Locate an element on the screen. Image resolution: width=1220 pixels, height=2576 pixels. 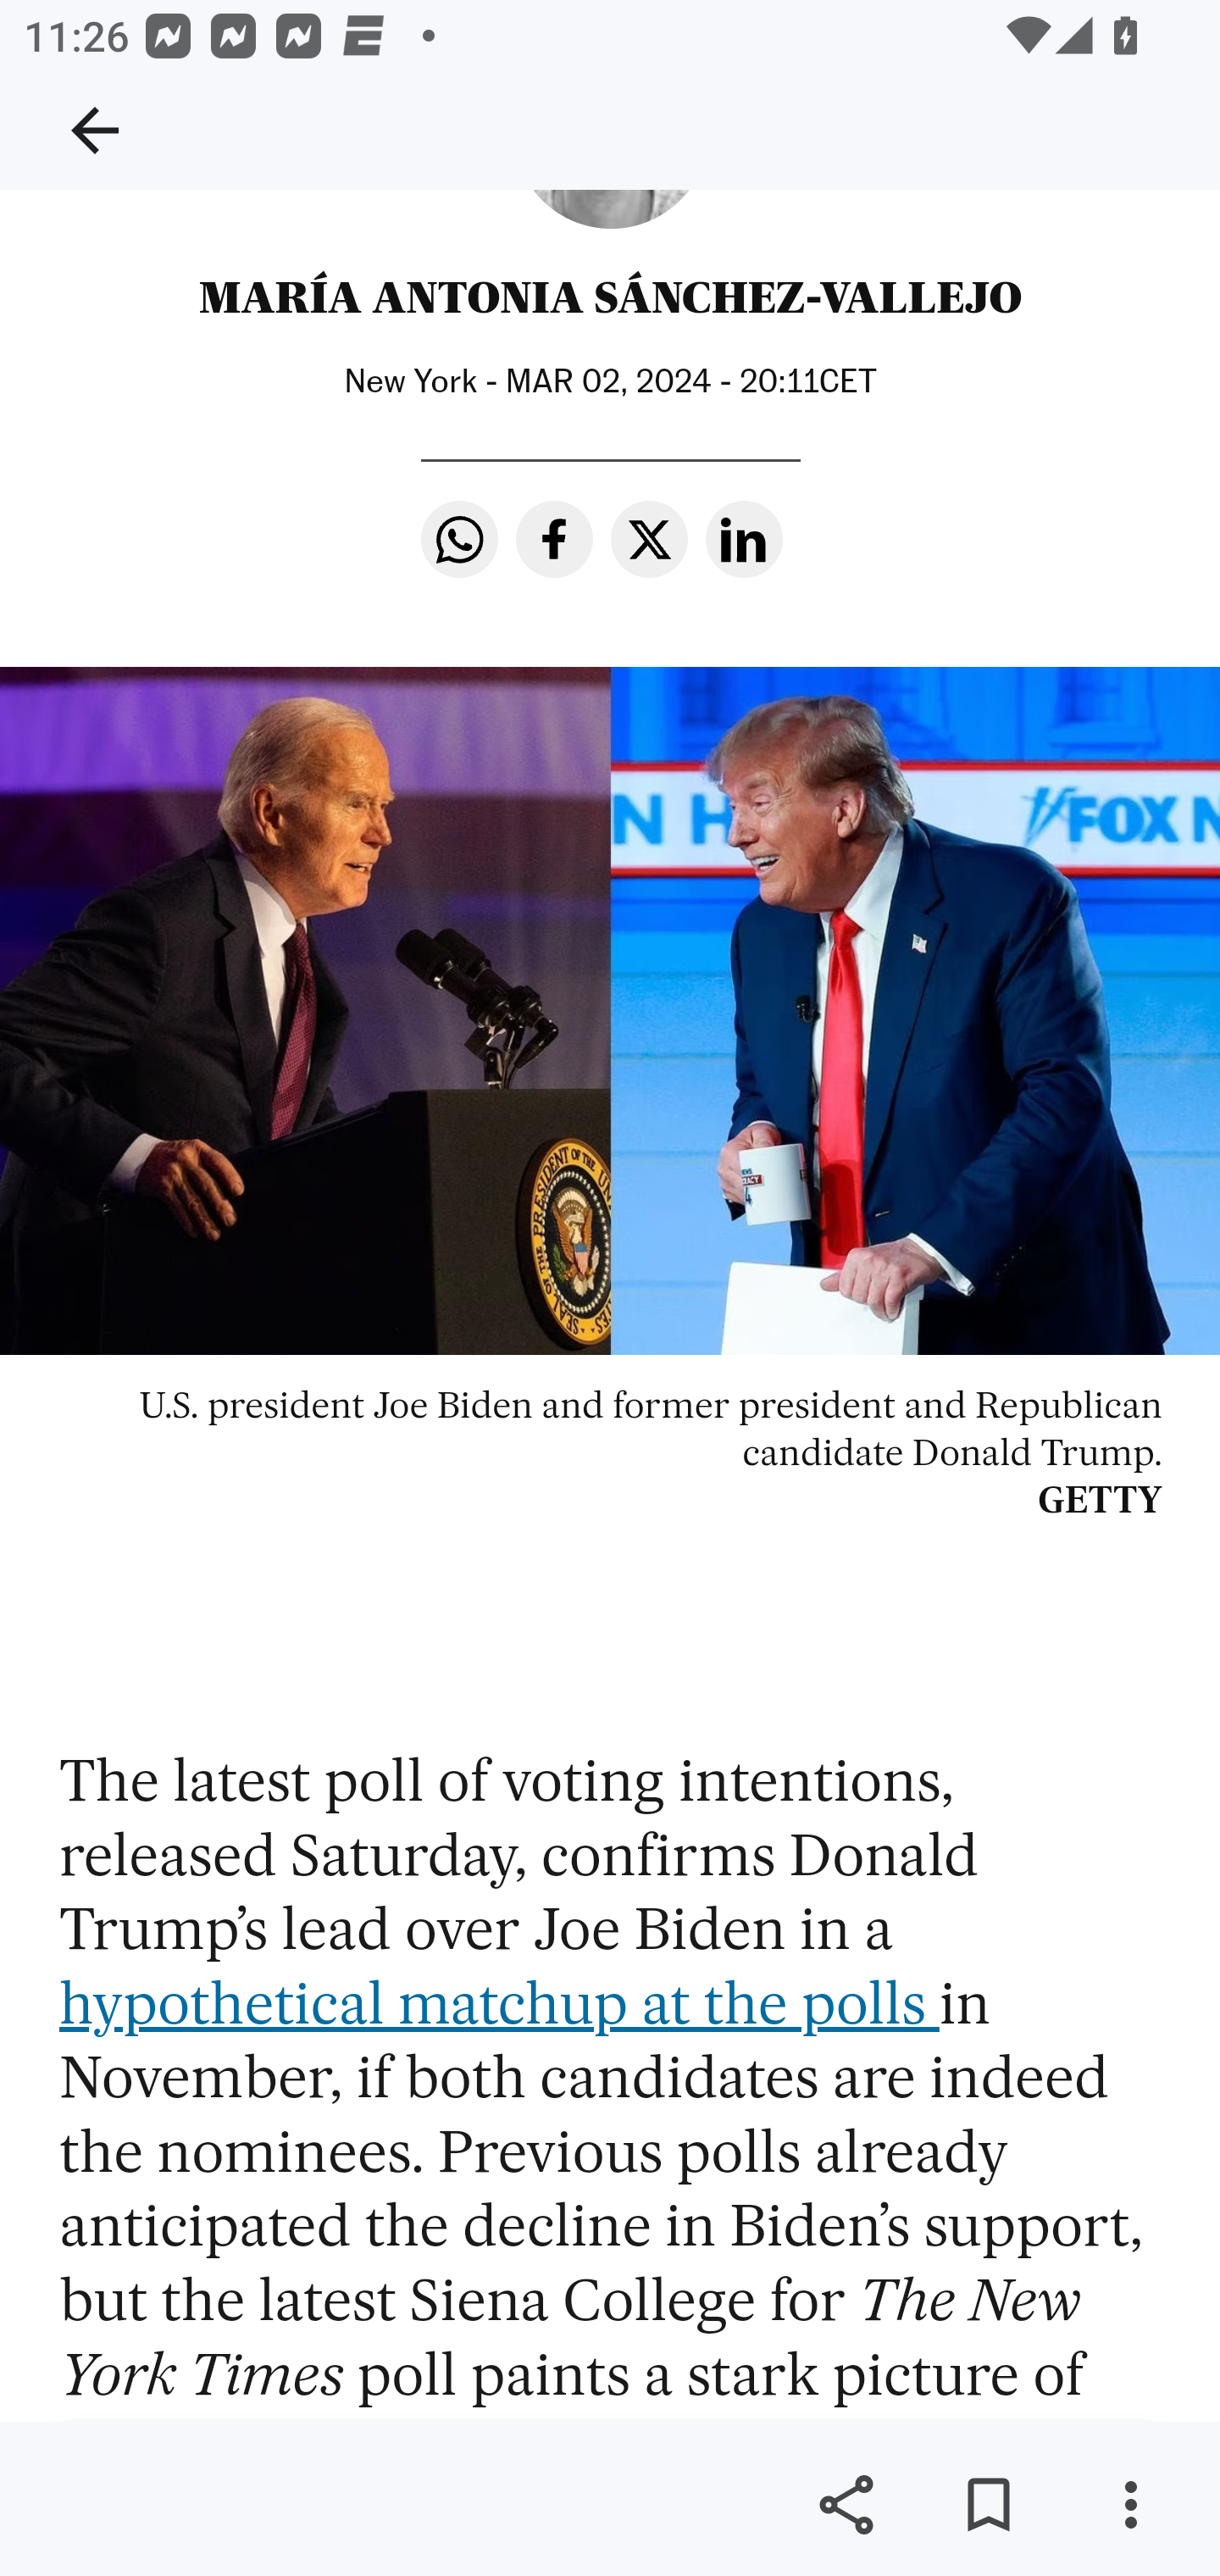
Save for later is located at coordinates (988, 2505).